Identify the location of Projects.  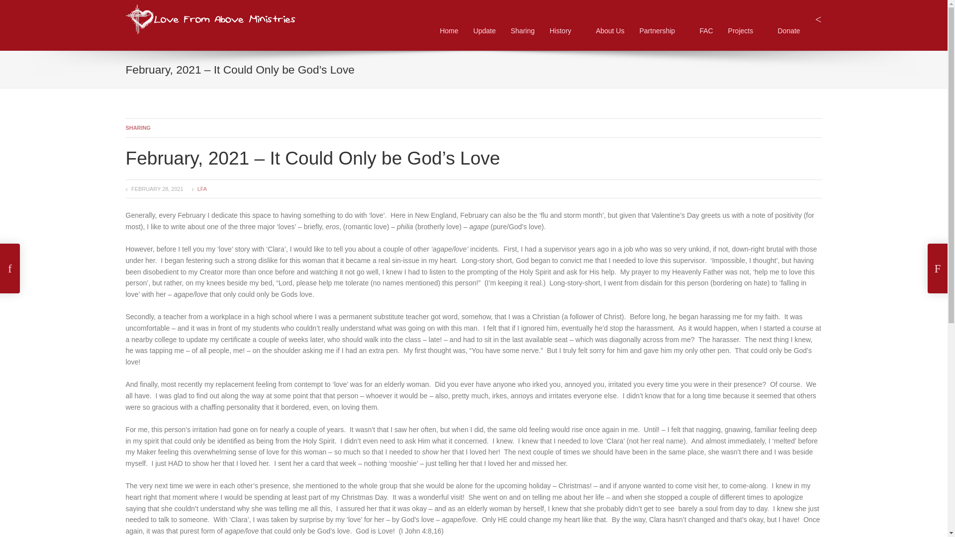
(745, 31).